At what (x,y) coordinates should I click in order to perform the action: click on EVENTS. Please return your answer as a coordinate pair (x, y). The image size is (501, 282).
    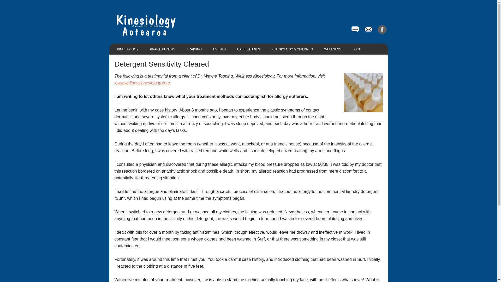
    Looking at the image, I should click on (219, 49).